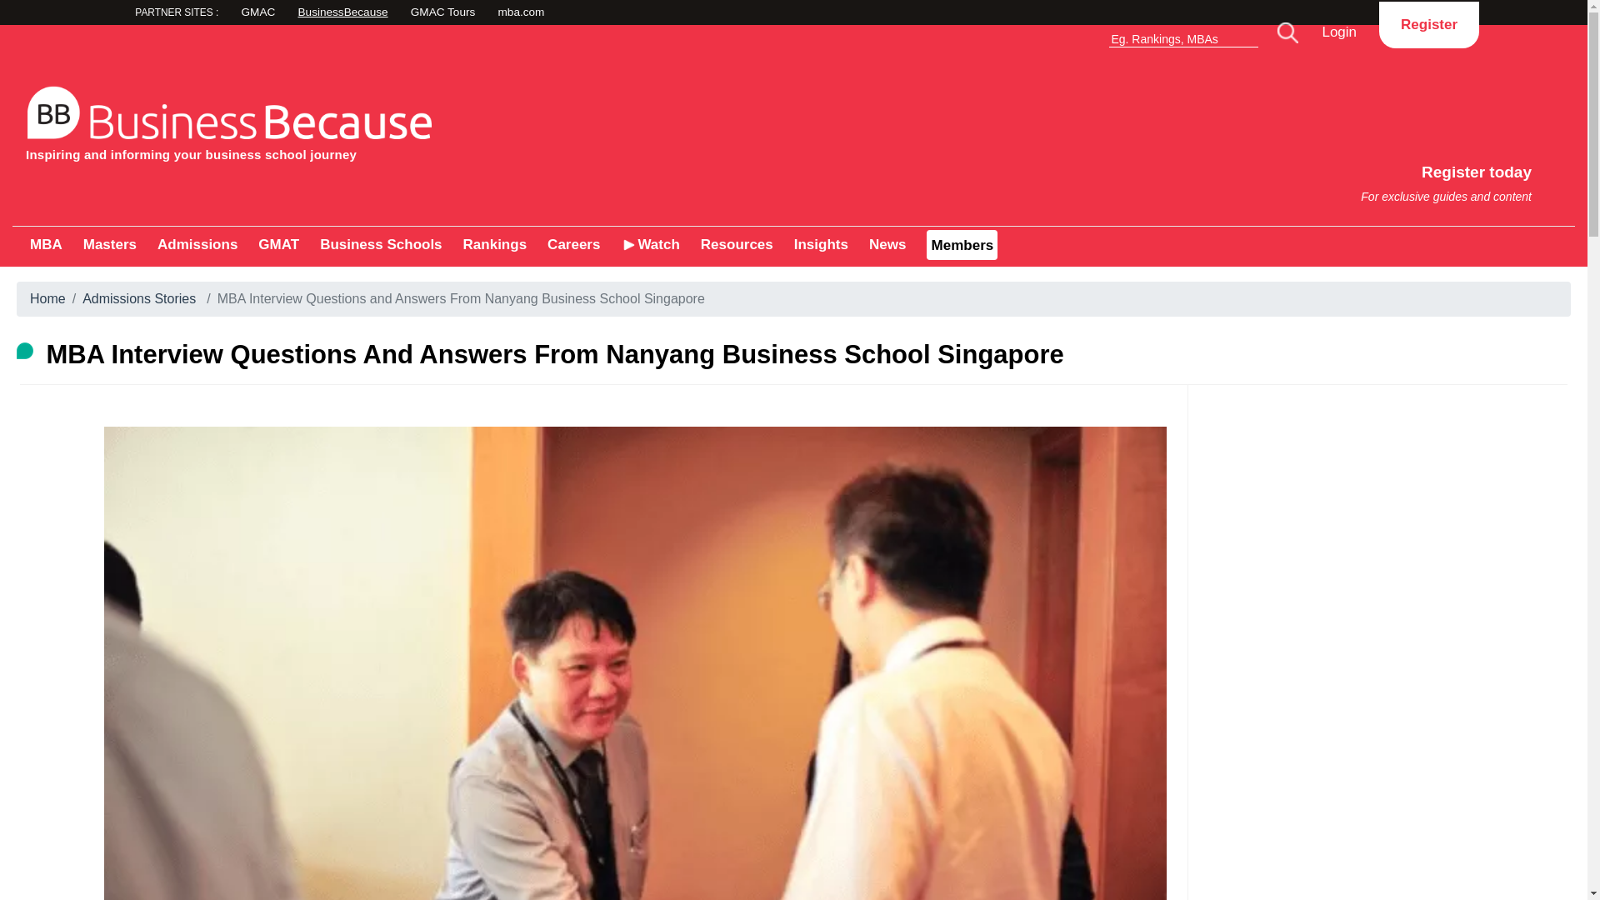  What do you see at coordinates (522, 13) in the screenshot?
I see `GMAC` at bounding box center [522, 13].